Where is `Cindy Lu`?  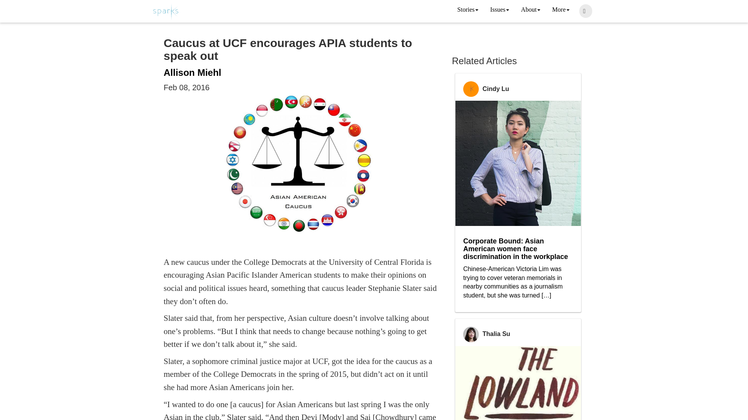
Cindy Lu is located at coordinates (496, 89).